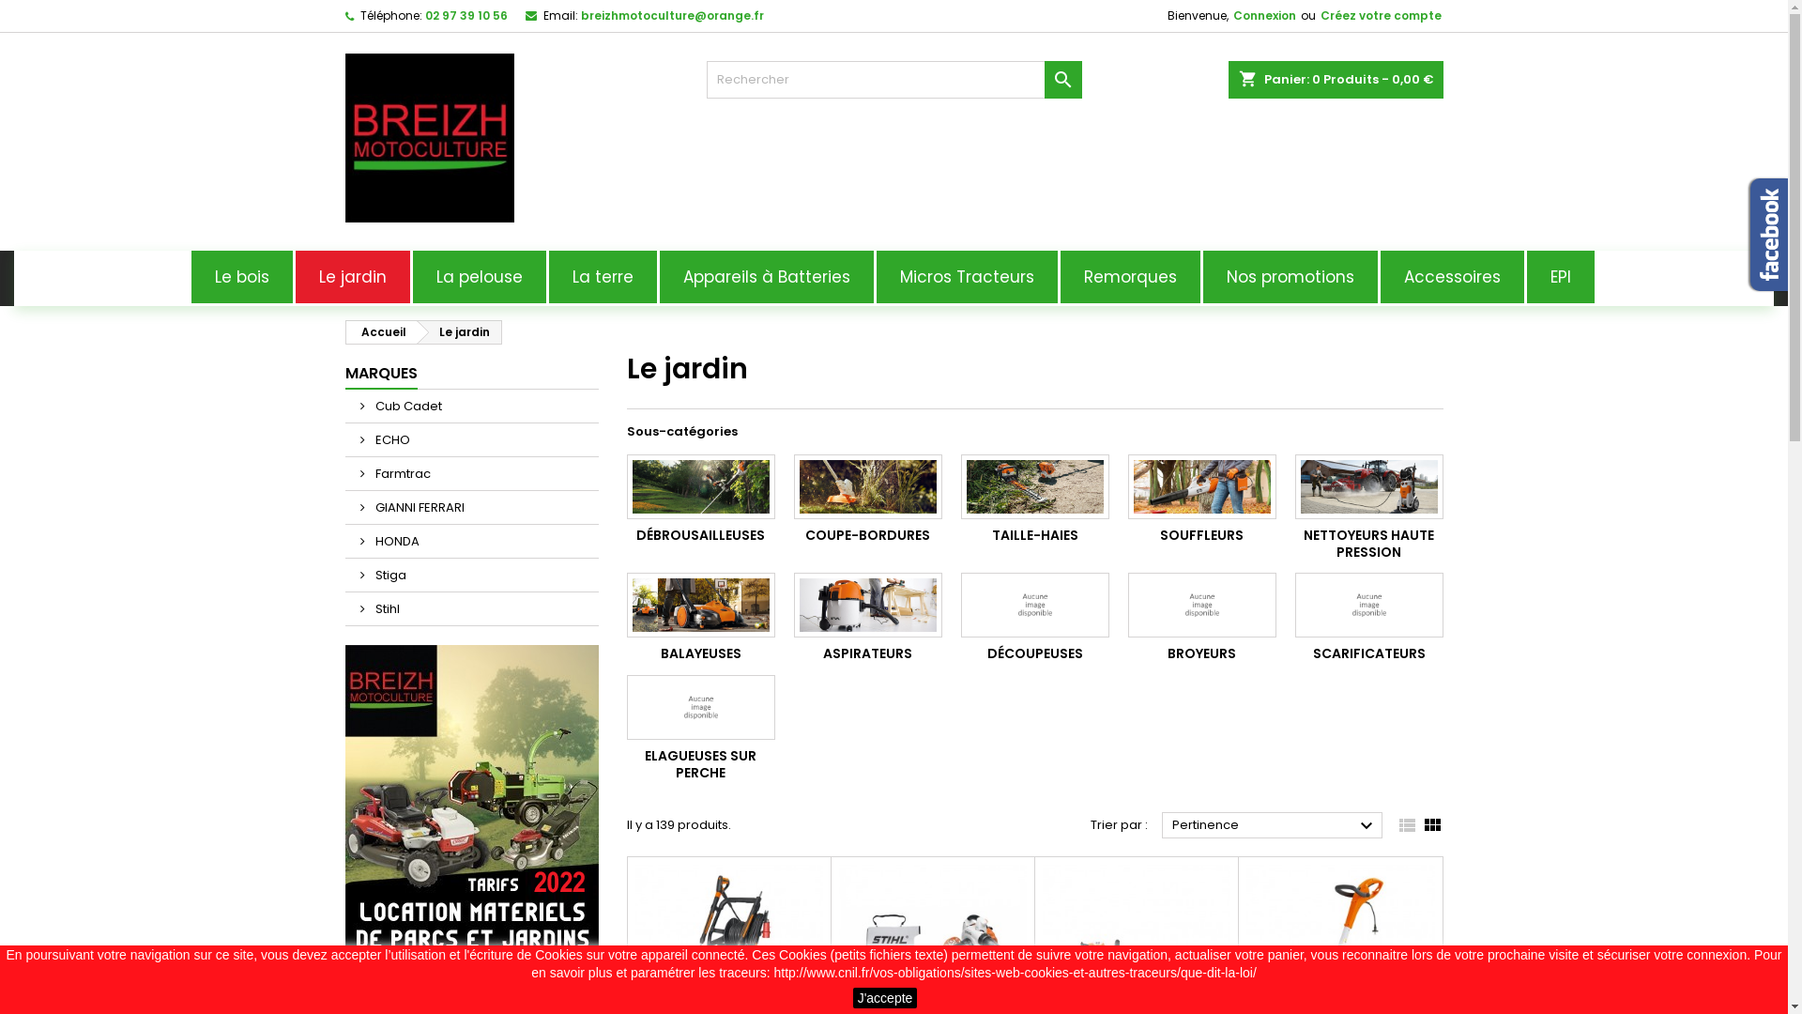 The width and height of the screenshot is (1802, 1014). Describe the element at coordinates (1201, 653) in the screenshot. I see `BROYEURS` at that location.